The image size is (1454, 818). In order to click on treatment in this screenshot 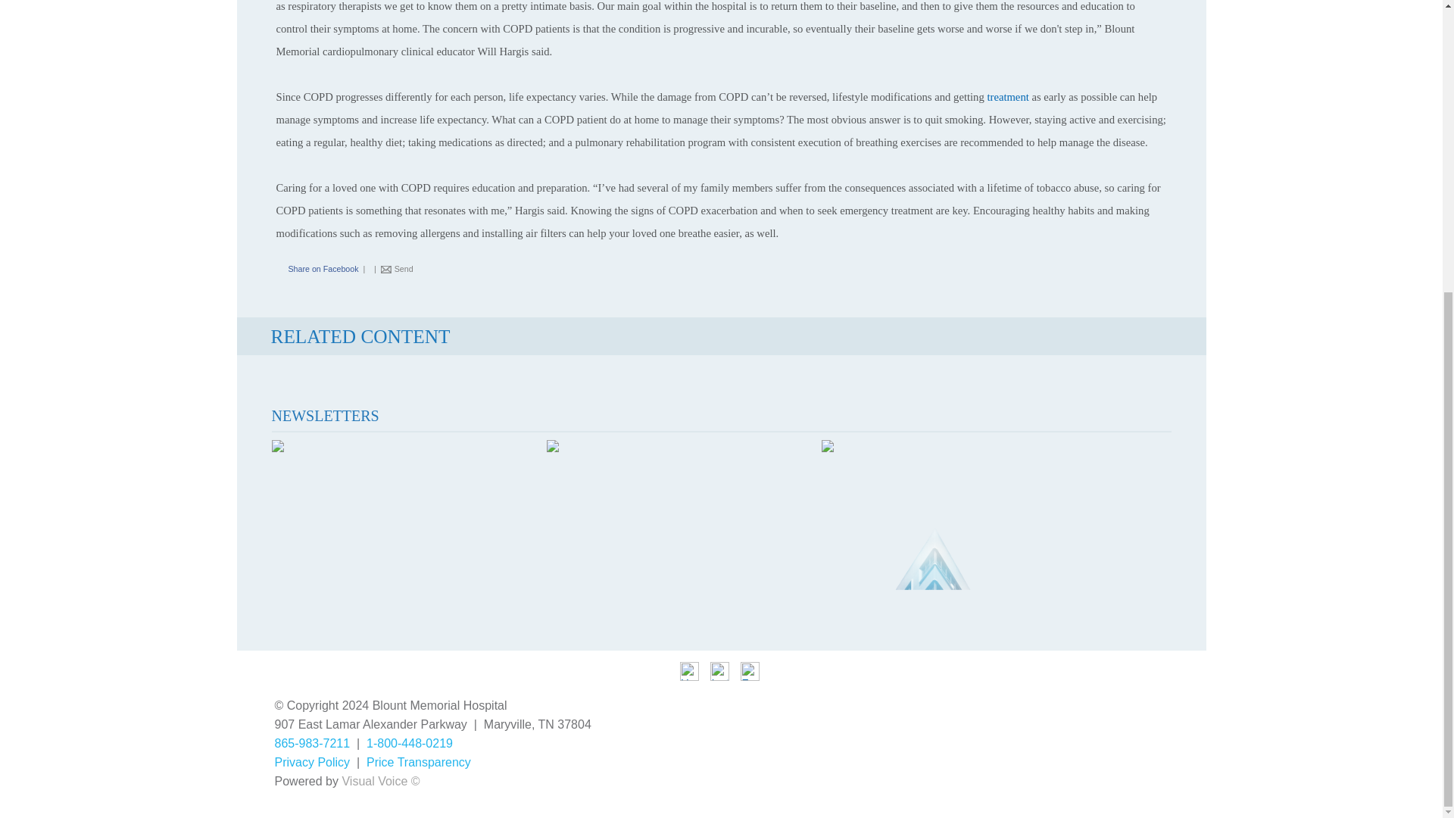, I will do `click(1007, 97)`.